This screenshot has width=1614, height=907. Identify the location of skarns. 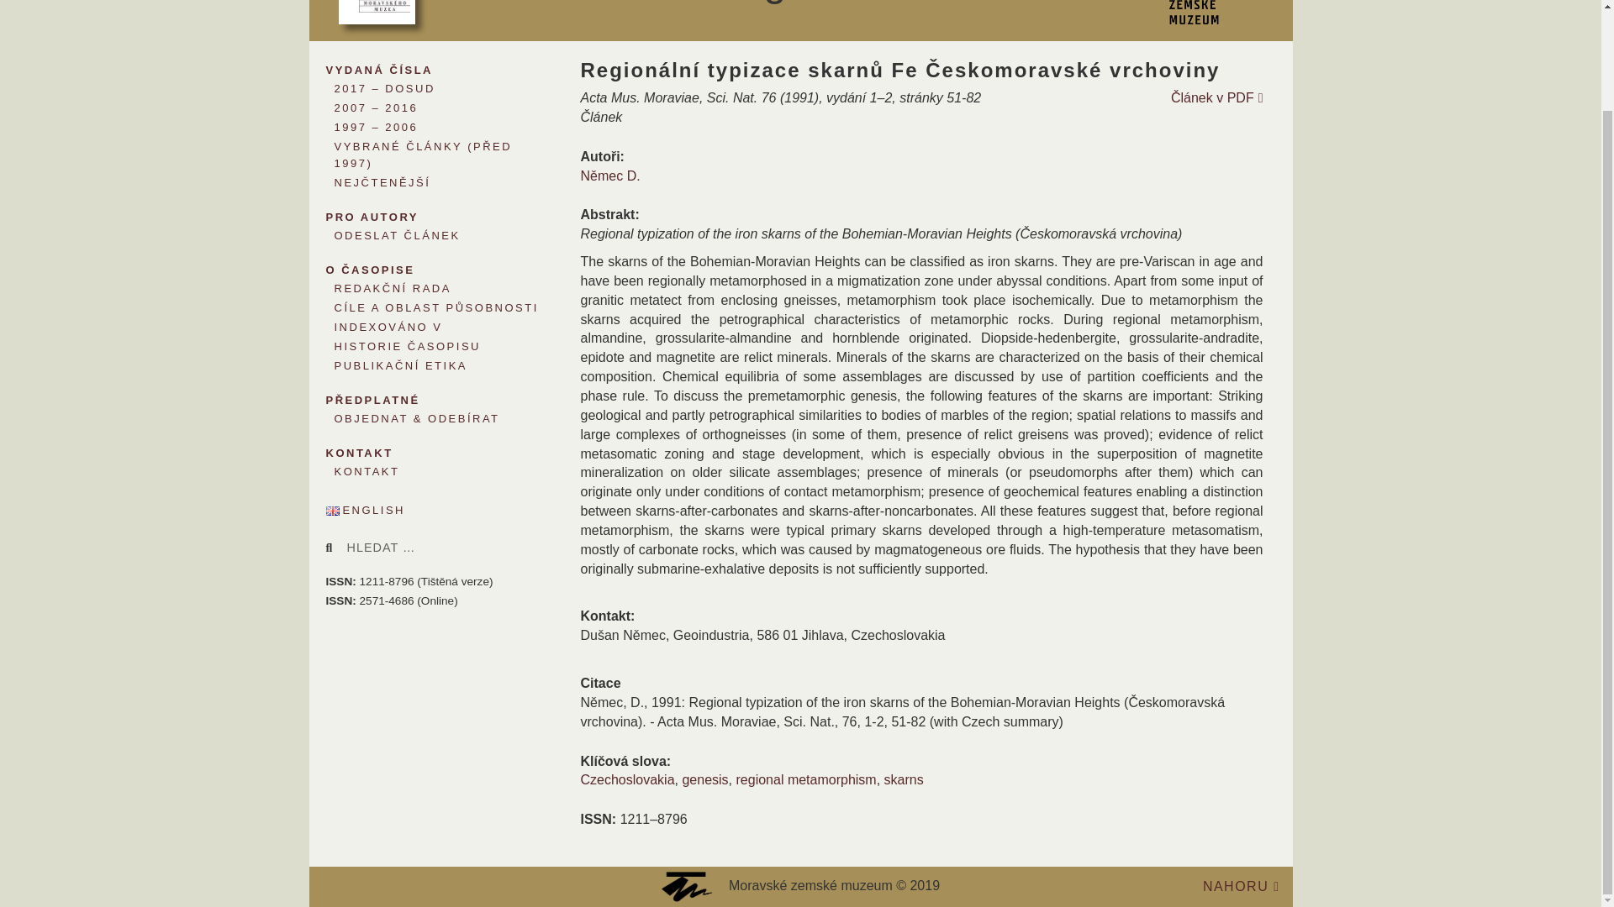
(904, 779).